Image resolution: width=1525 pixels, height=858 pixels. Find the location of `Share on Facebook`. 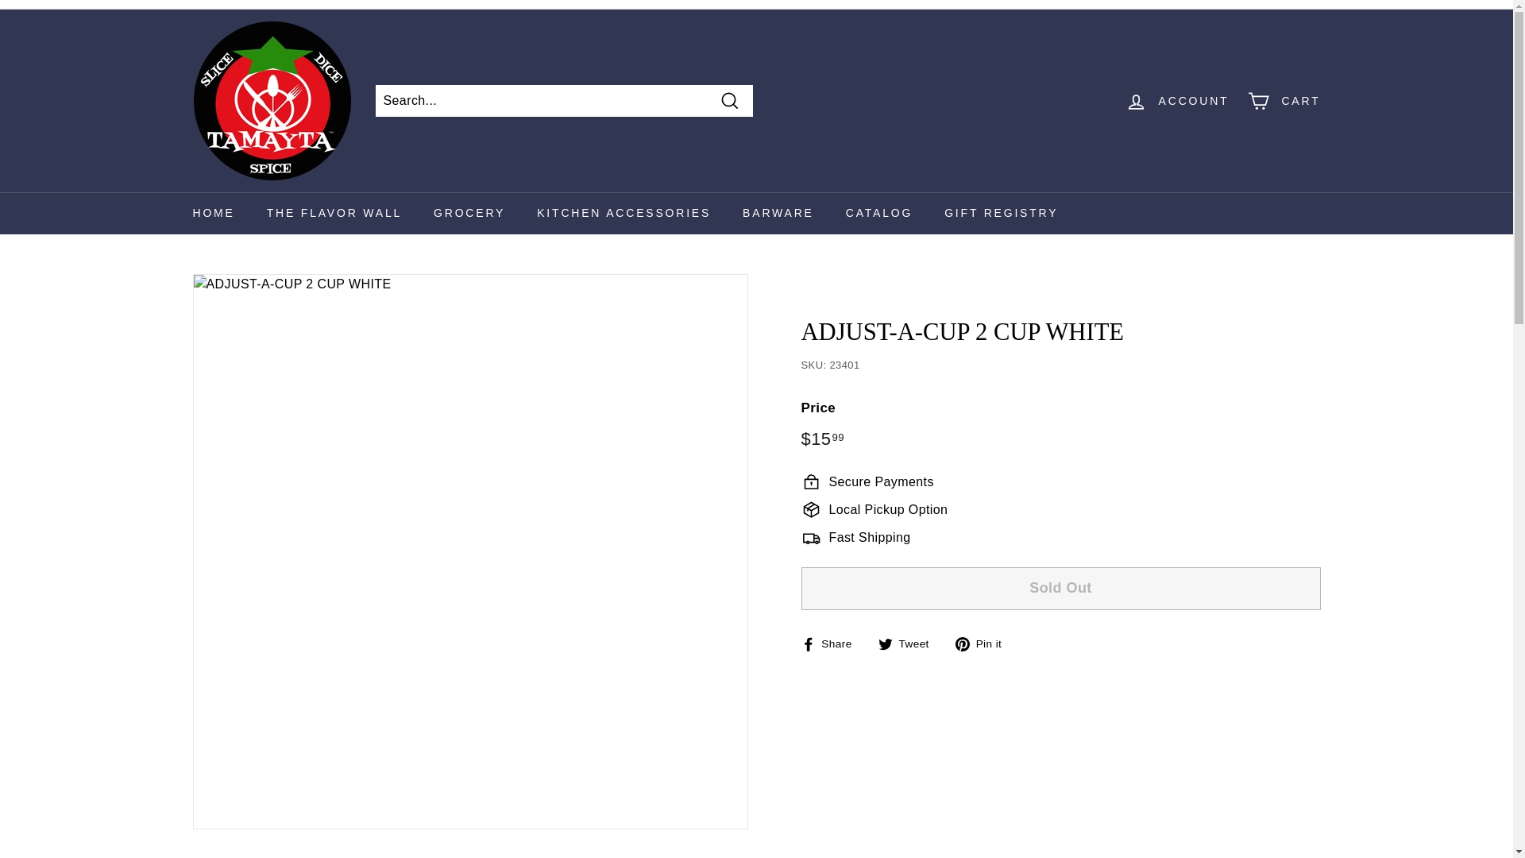

Share on Facebook is located at coordinates (832, 643).